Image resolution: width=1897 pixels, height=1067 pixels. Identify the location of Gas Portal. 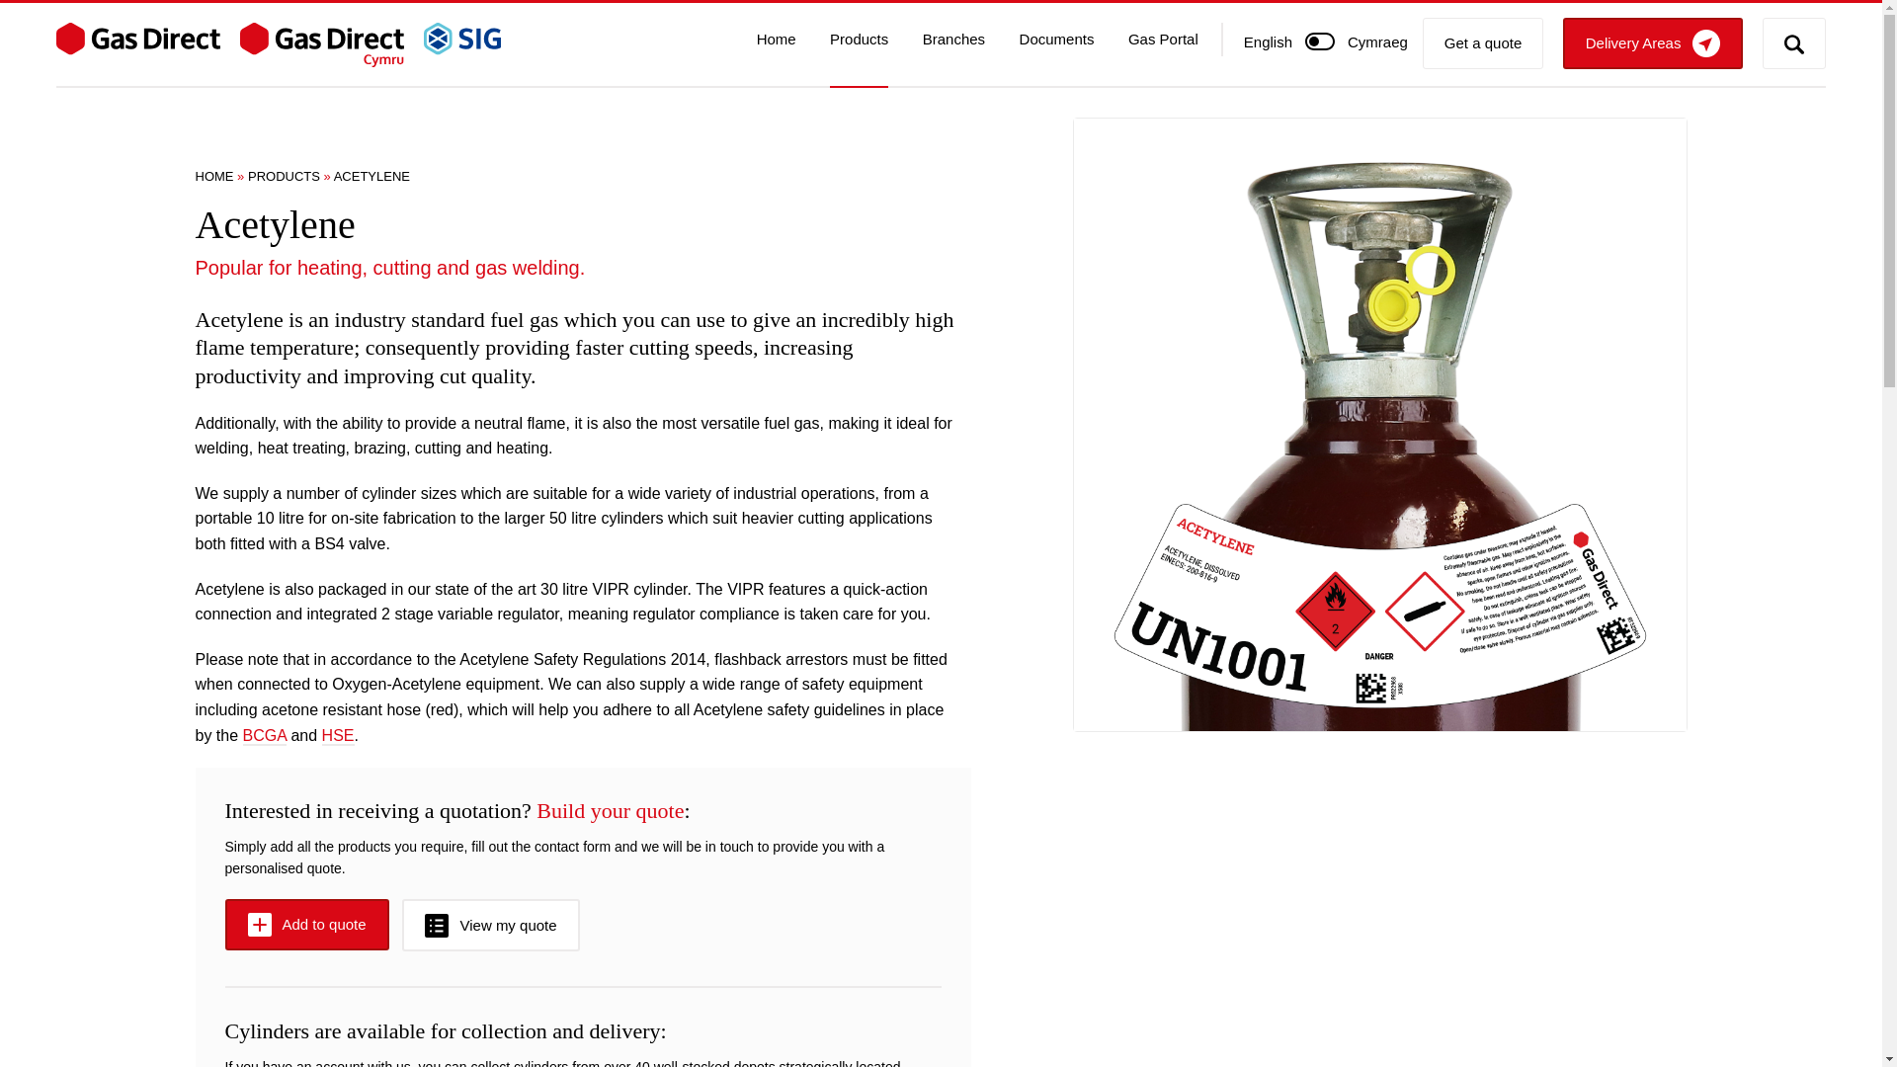
(1164, 57).